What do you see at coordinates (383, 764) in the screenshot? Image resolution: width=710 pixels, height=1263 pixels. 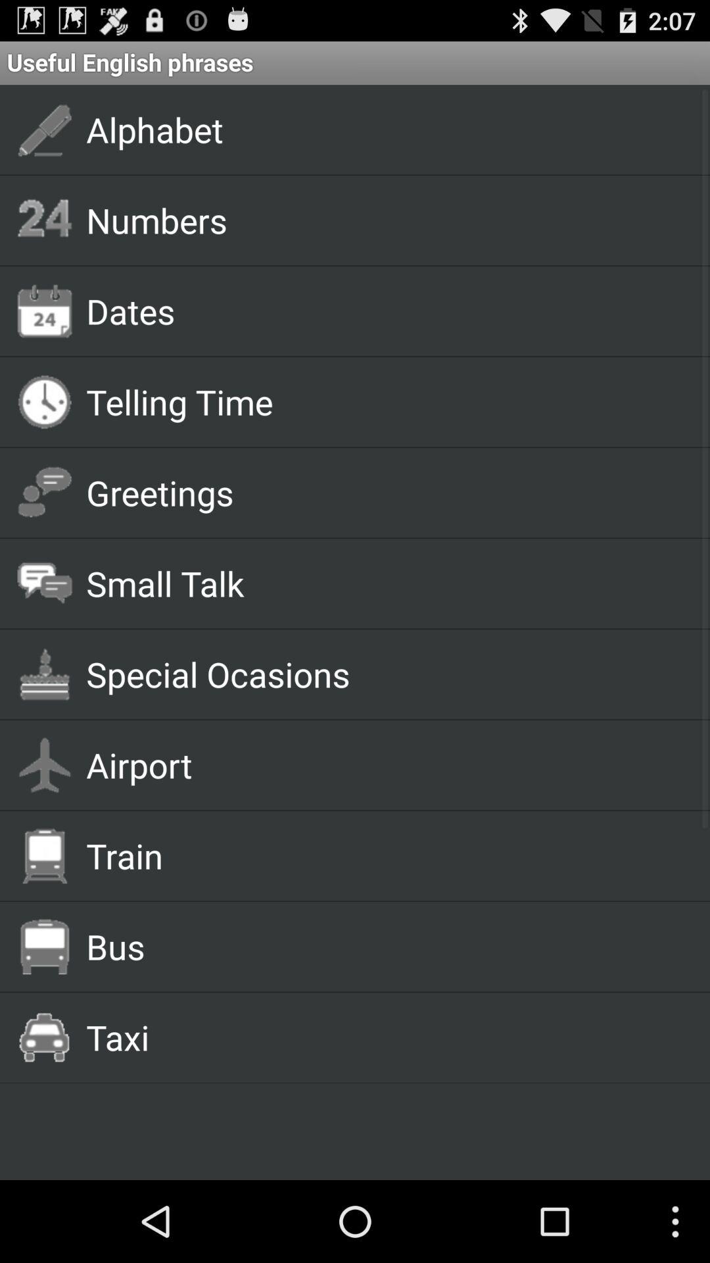 I see `press airport` at bounding box center [383, 764].